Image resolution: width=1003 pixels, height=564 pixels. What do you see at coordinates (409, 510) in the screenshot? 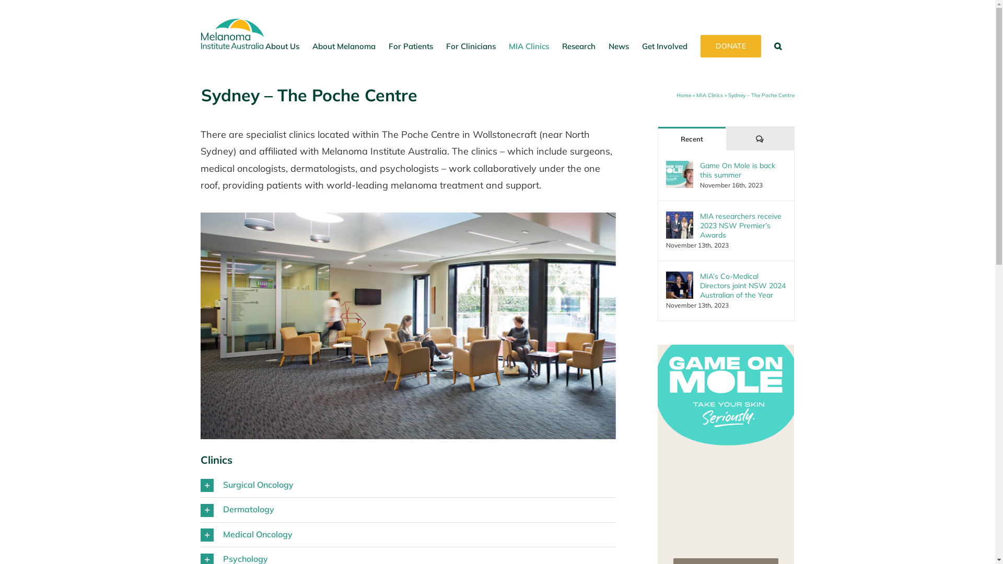
I see `Dermatology` at bounding box center [409, 510].